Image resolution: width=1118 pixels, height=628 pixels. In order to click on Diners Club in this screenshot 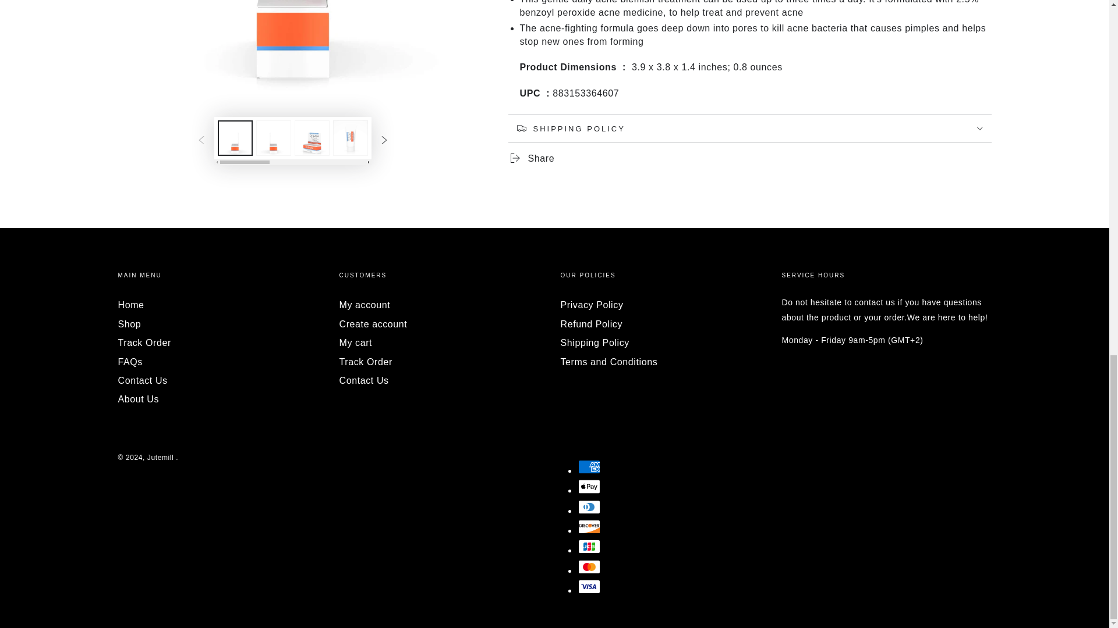, I will do `click(588, 507)`.